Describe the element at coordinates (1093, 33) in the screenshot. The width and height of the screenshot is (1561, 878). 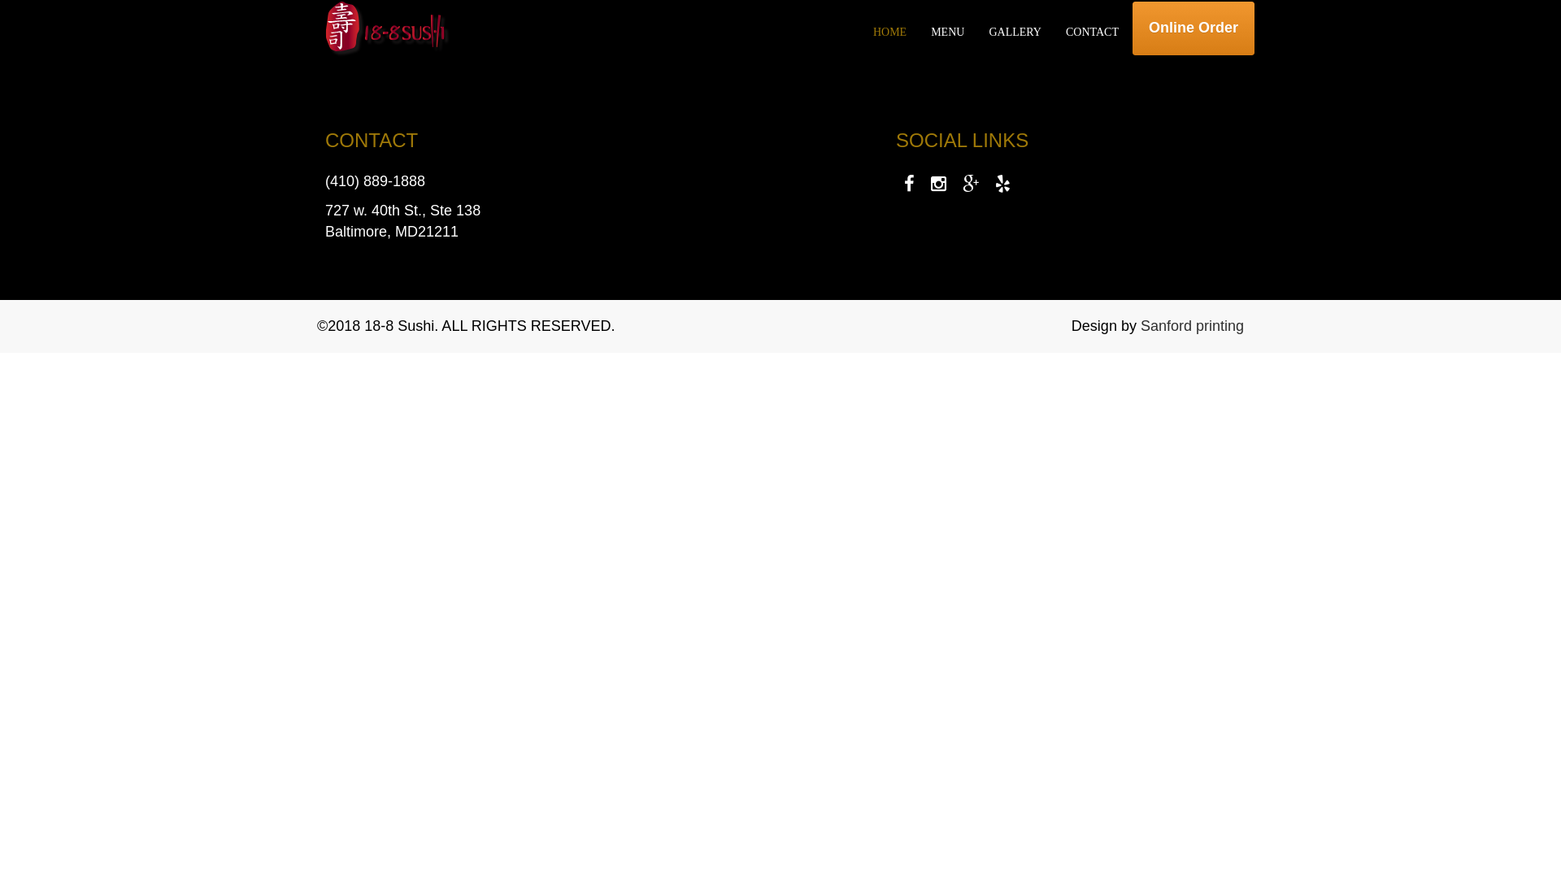
I see `CONTACT` at that location.